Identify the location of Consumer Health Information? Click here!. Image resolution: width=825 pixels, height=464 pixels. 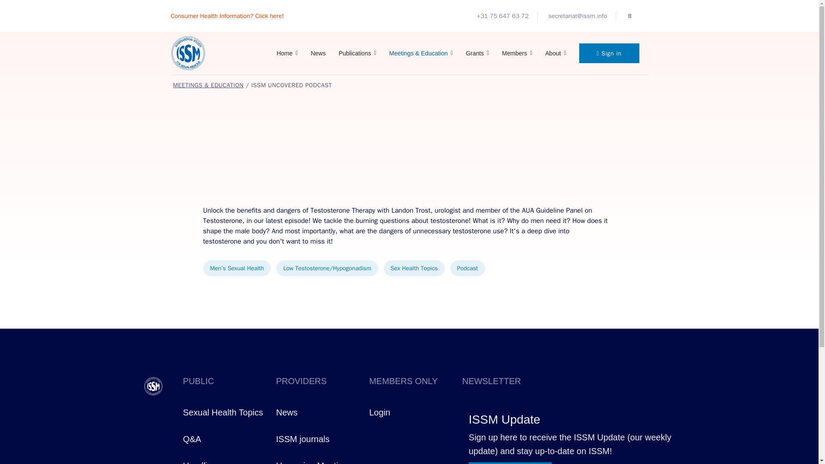
(227, 16).